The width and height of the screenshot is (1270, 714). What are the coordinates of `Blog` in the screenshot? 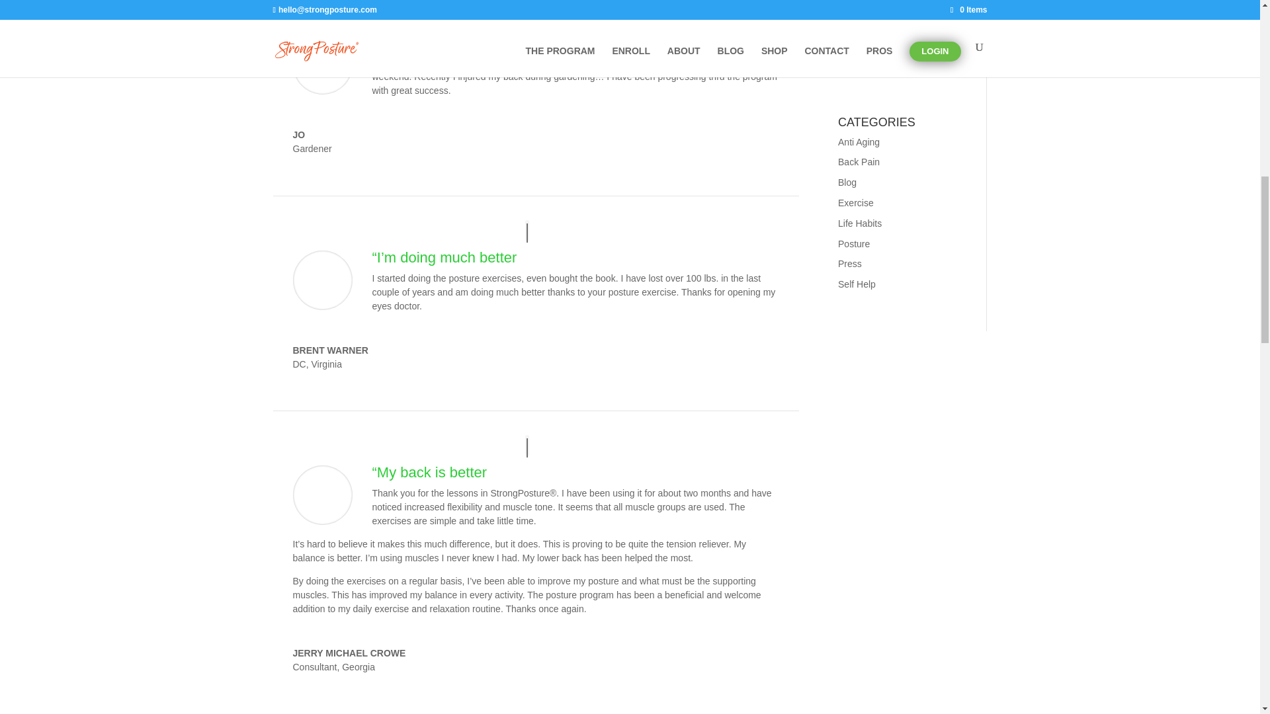 It's located at (847, 182).